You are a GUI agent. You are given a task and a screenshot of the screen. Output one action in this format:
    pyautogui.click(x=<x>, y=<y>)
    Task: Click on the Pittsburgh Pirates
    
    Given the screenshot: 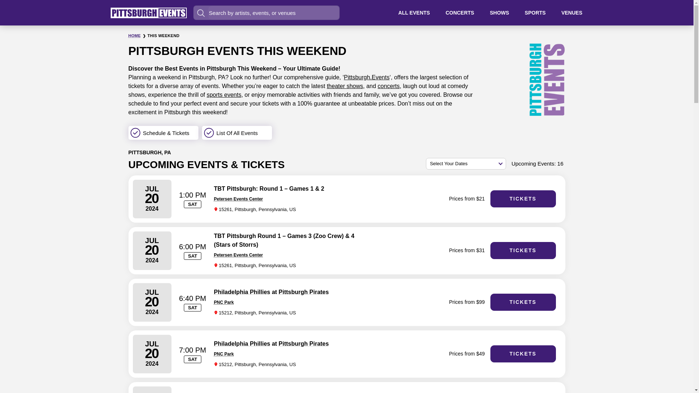 What is the action you would take?
    pyautogui.click(x=303, y=344)
    